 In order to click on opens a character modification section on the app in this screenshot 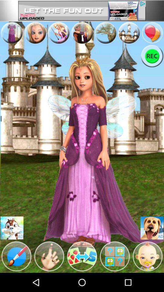, I will do `click(49, 256)`.